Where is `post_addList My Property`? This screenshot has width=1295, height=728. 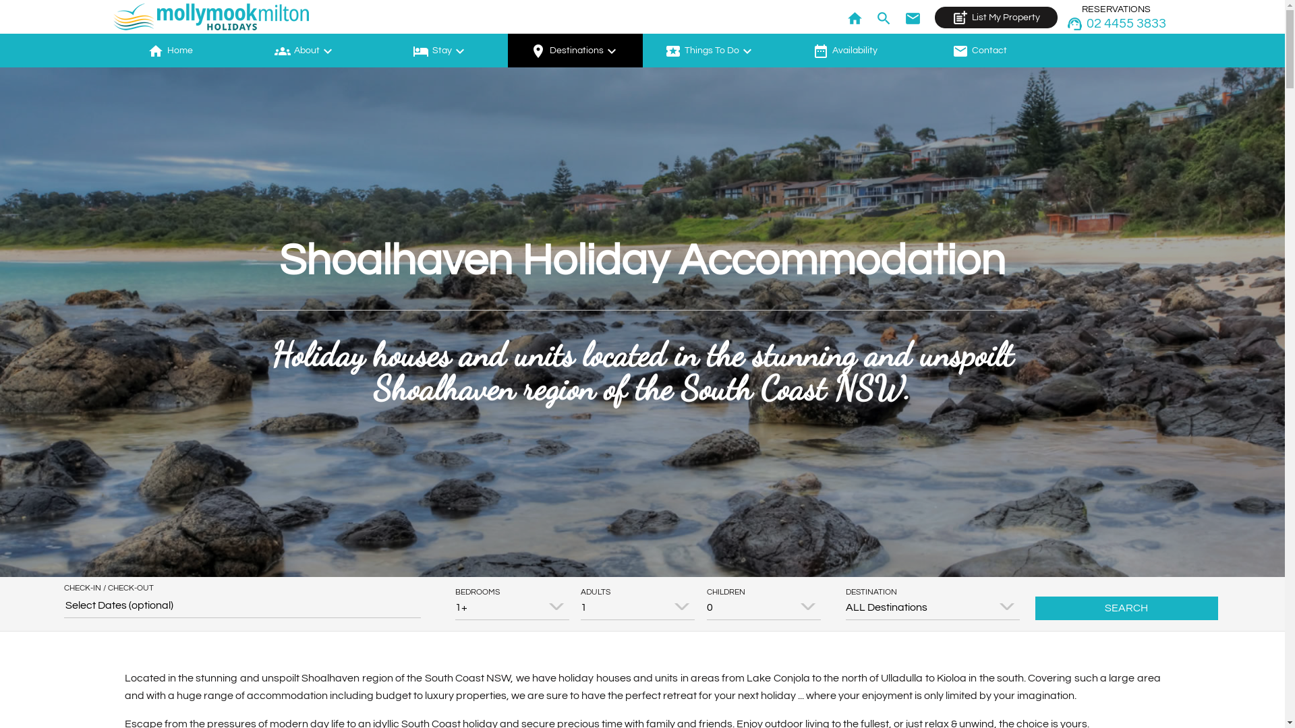 post_addList My Property is located at coordinates (996, 18).